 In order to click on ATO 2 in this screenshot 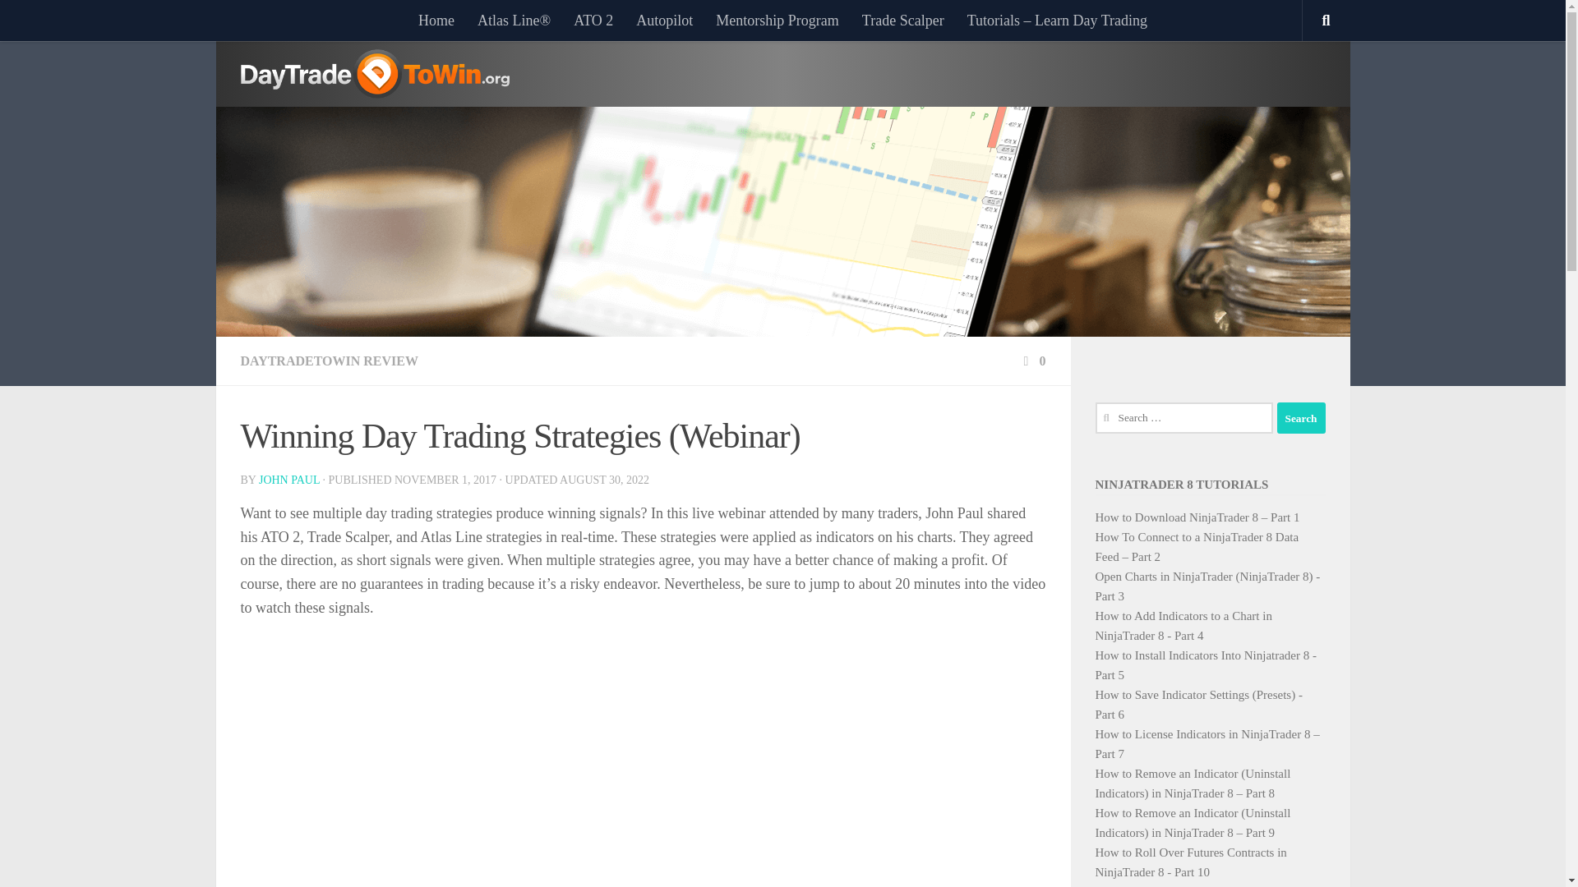, I will do `click(593, 20)`.